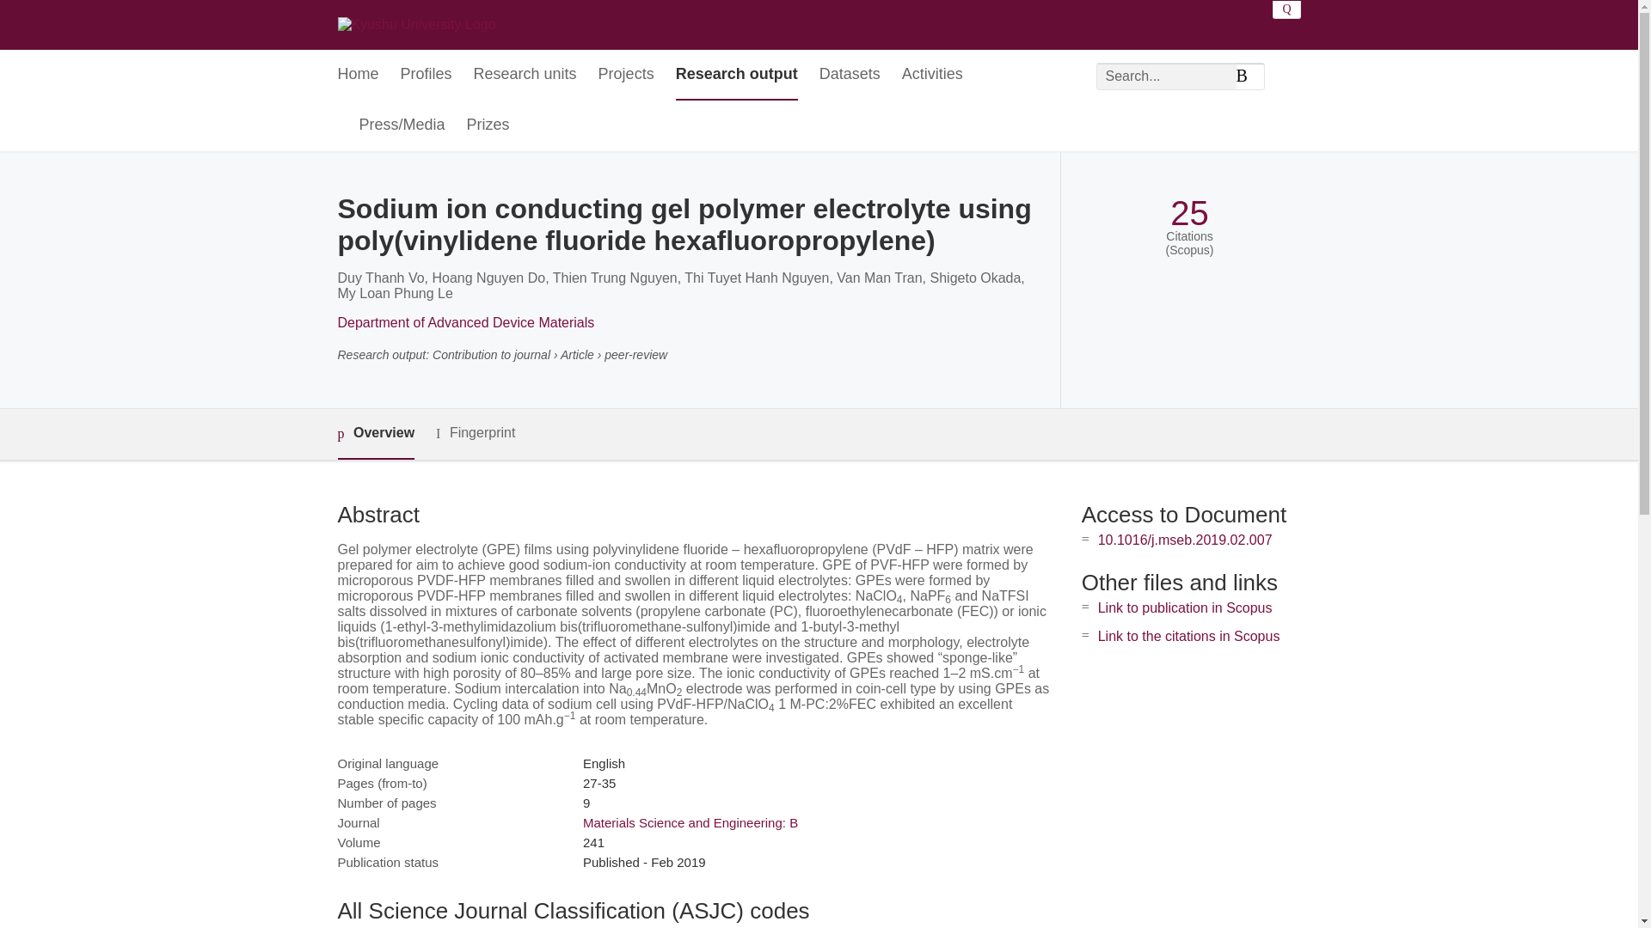  Describe the element at coordinates (932, 75) in the screenshot. I see `Activities` at that location.